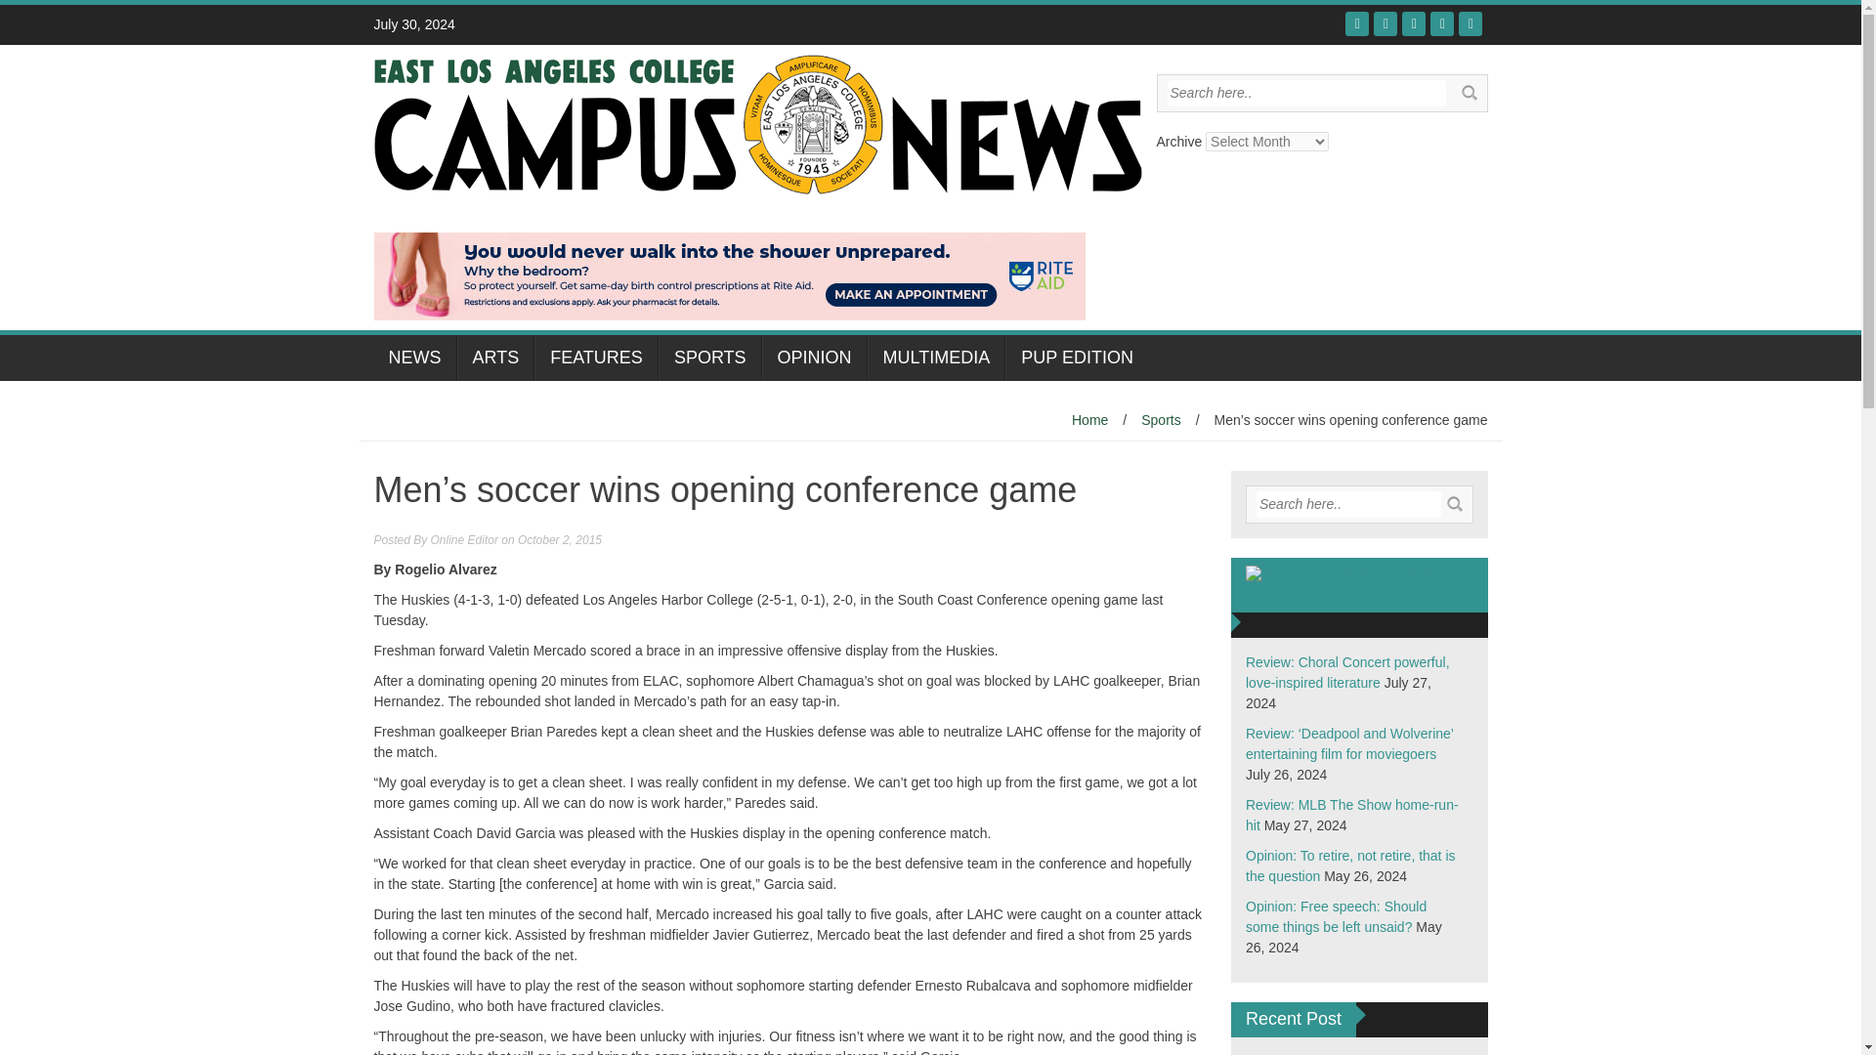 This screenshot has height=1055, width=1876. Describe the element at coordinates (465, 540) in the screenshot. I see `Online Editor` at that location.